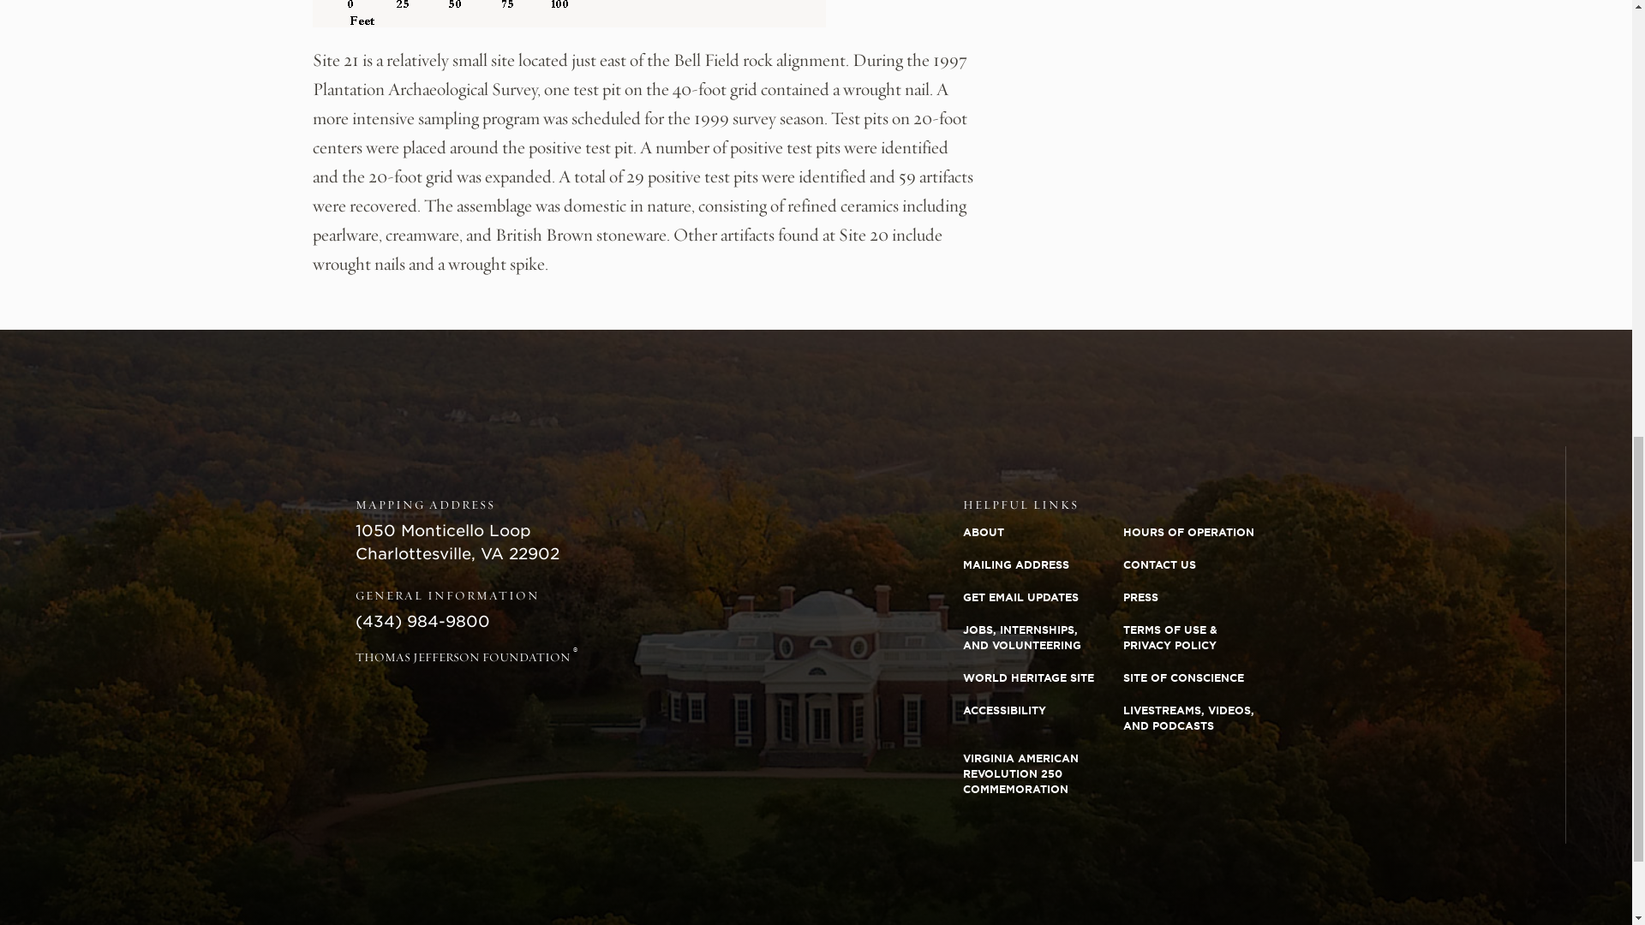  Describe the element at coordinates (1203, 533) in the screenshot. I see `HOURS OF OPERATION` at that location.